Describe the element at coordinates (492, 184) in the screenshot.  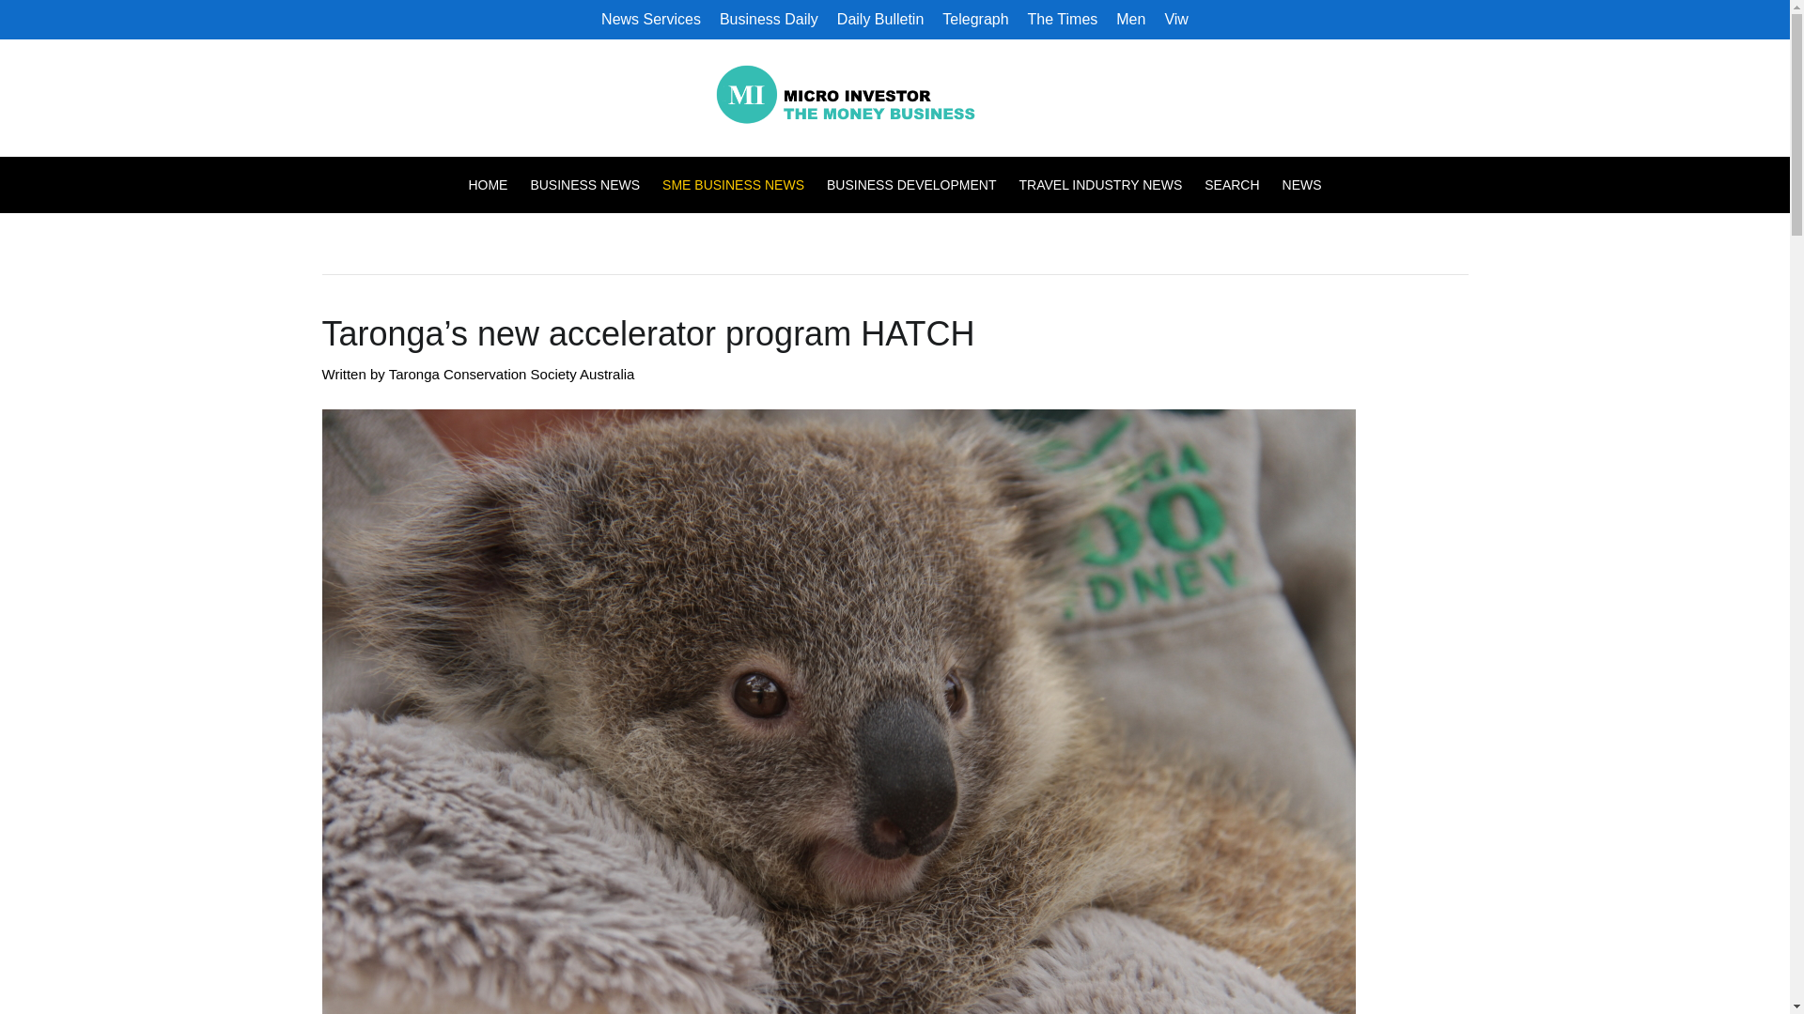
I see `HOME` at that location.